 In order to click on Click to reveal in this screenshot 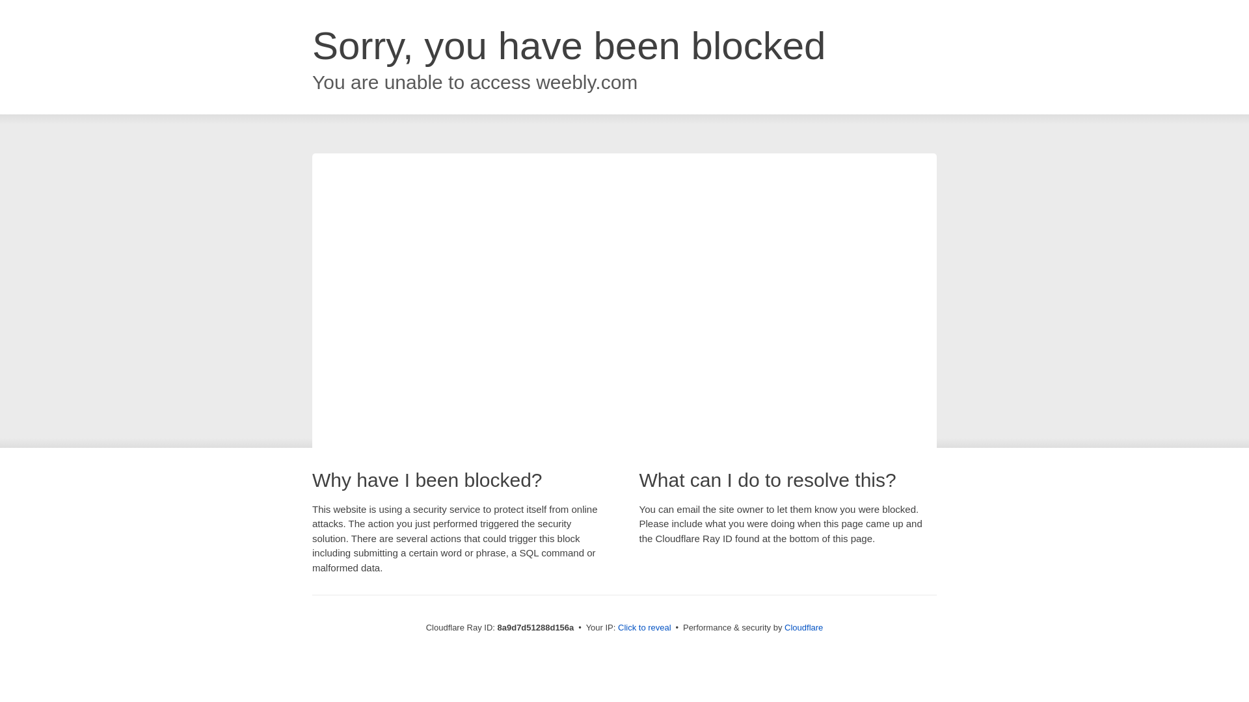, I will do `click(645, 628)`.